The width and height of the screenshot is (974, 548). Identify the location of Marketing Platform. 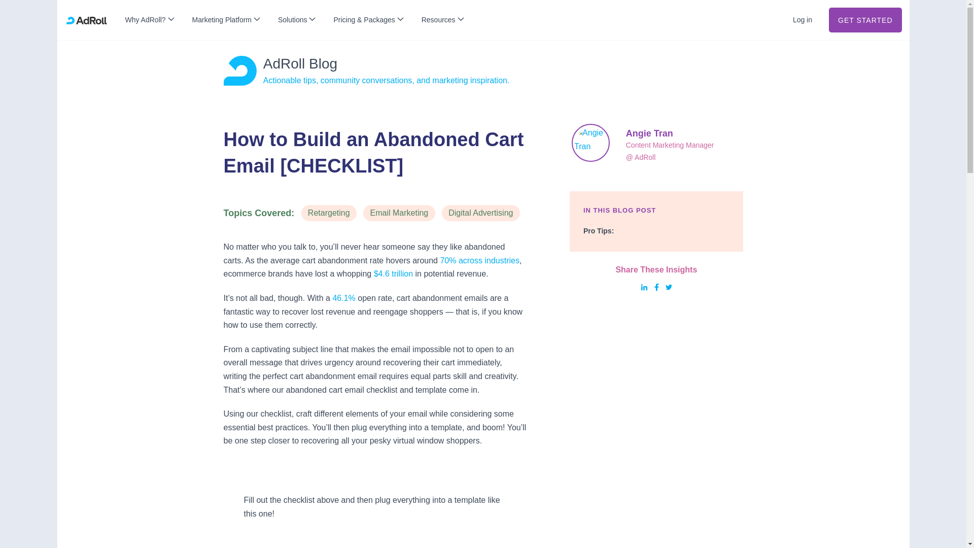
(225, 20).